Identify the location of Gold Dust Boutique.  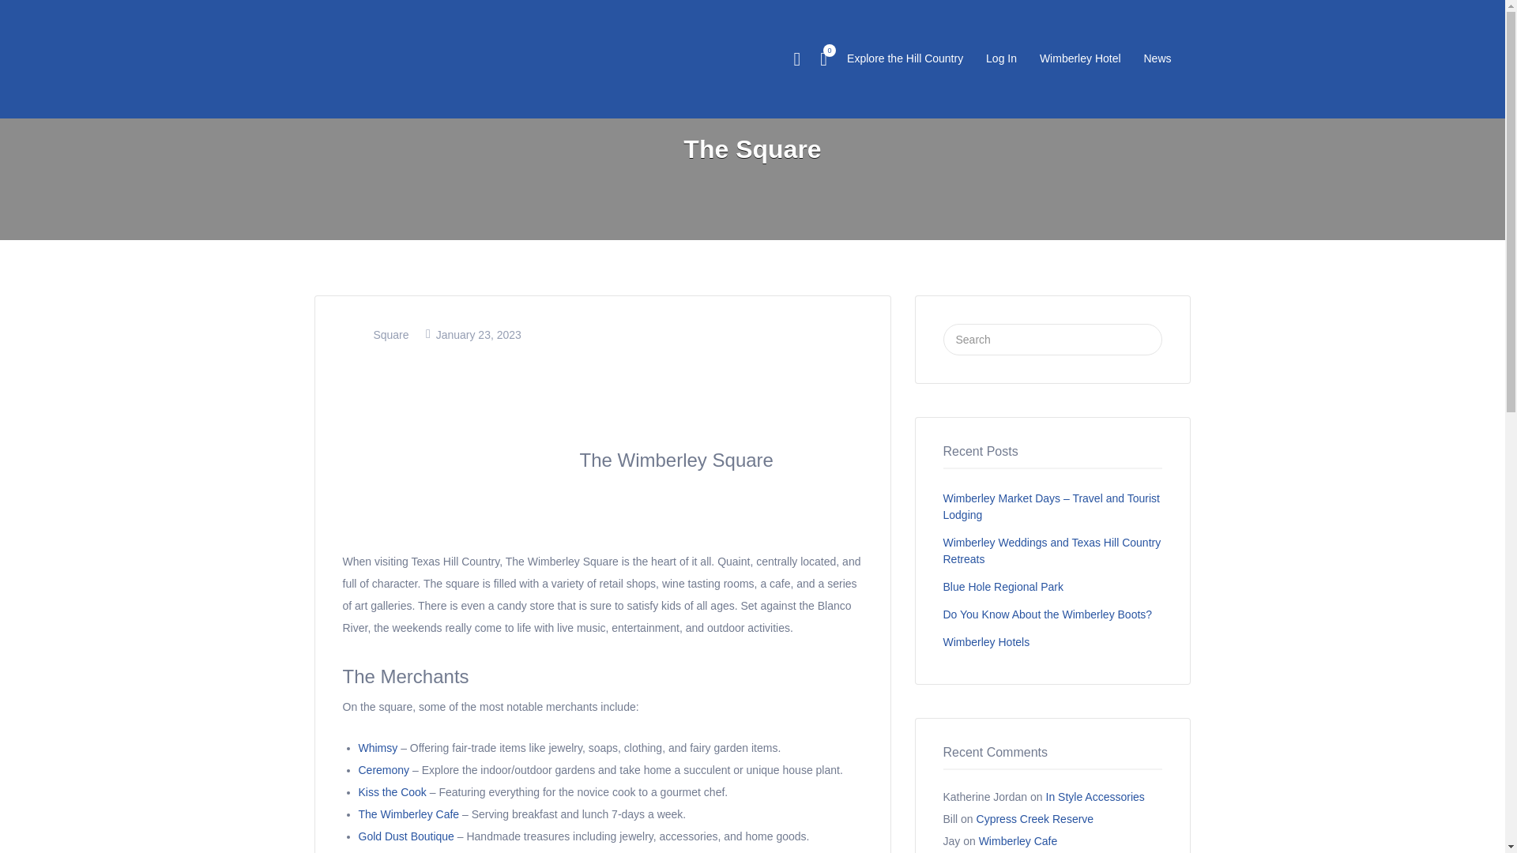
(406, 836).